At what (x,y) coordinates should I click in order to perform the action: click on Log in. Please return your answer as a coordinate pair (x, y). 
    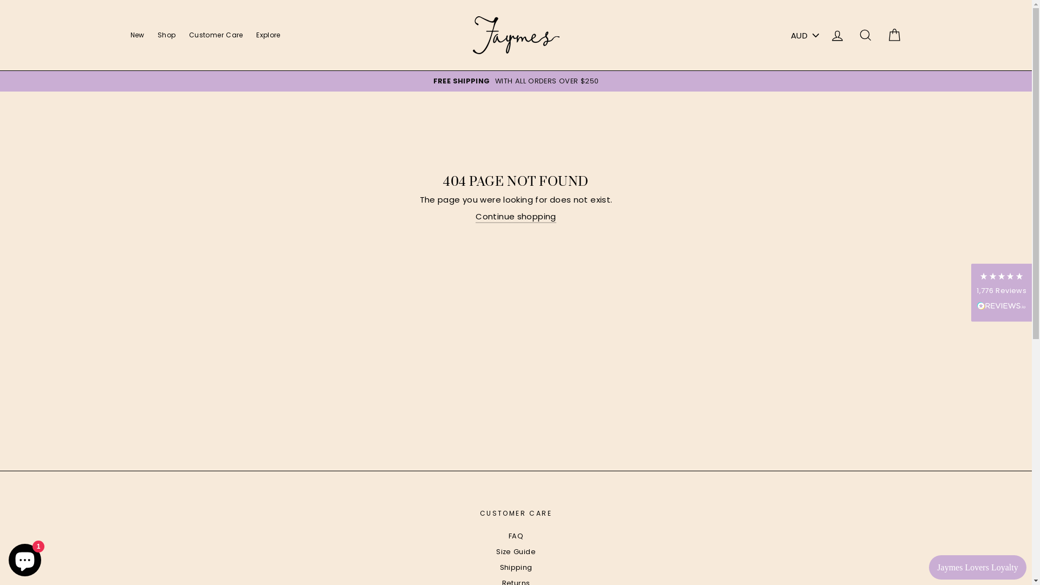
    Looking at the image, I should click on (837, 36).